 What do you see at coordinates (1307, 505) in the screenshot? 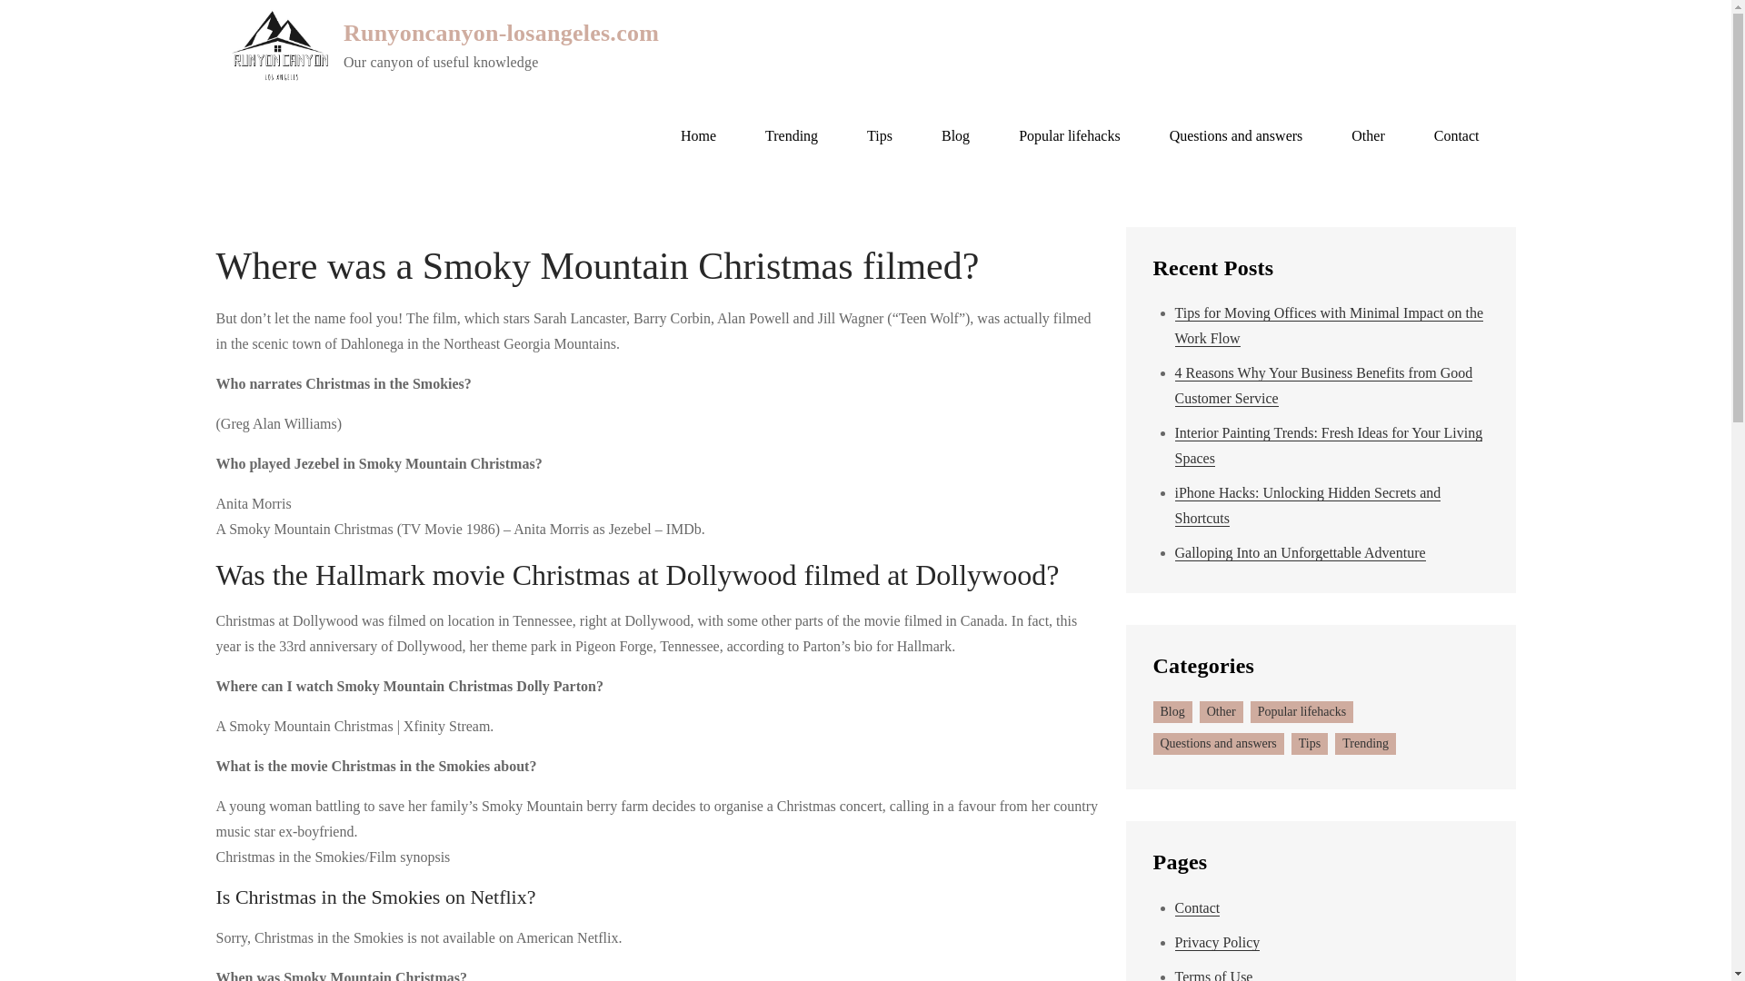
I see `iPhone Hacks: Unlocking Hidden Secrets and Shortcuts` at bounding box center [1307, 505].